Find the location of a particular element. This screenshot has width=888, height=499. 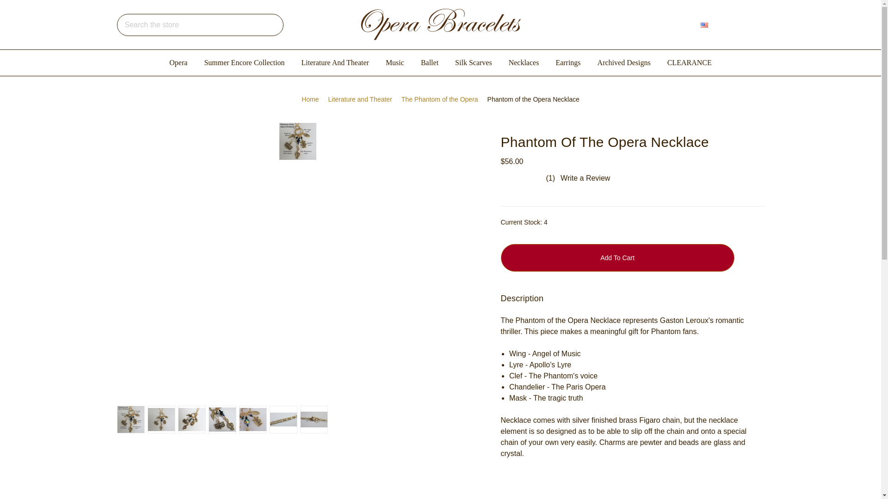

Earrings is located at coordinates (567, 63).